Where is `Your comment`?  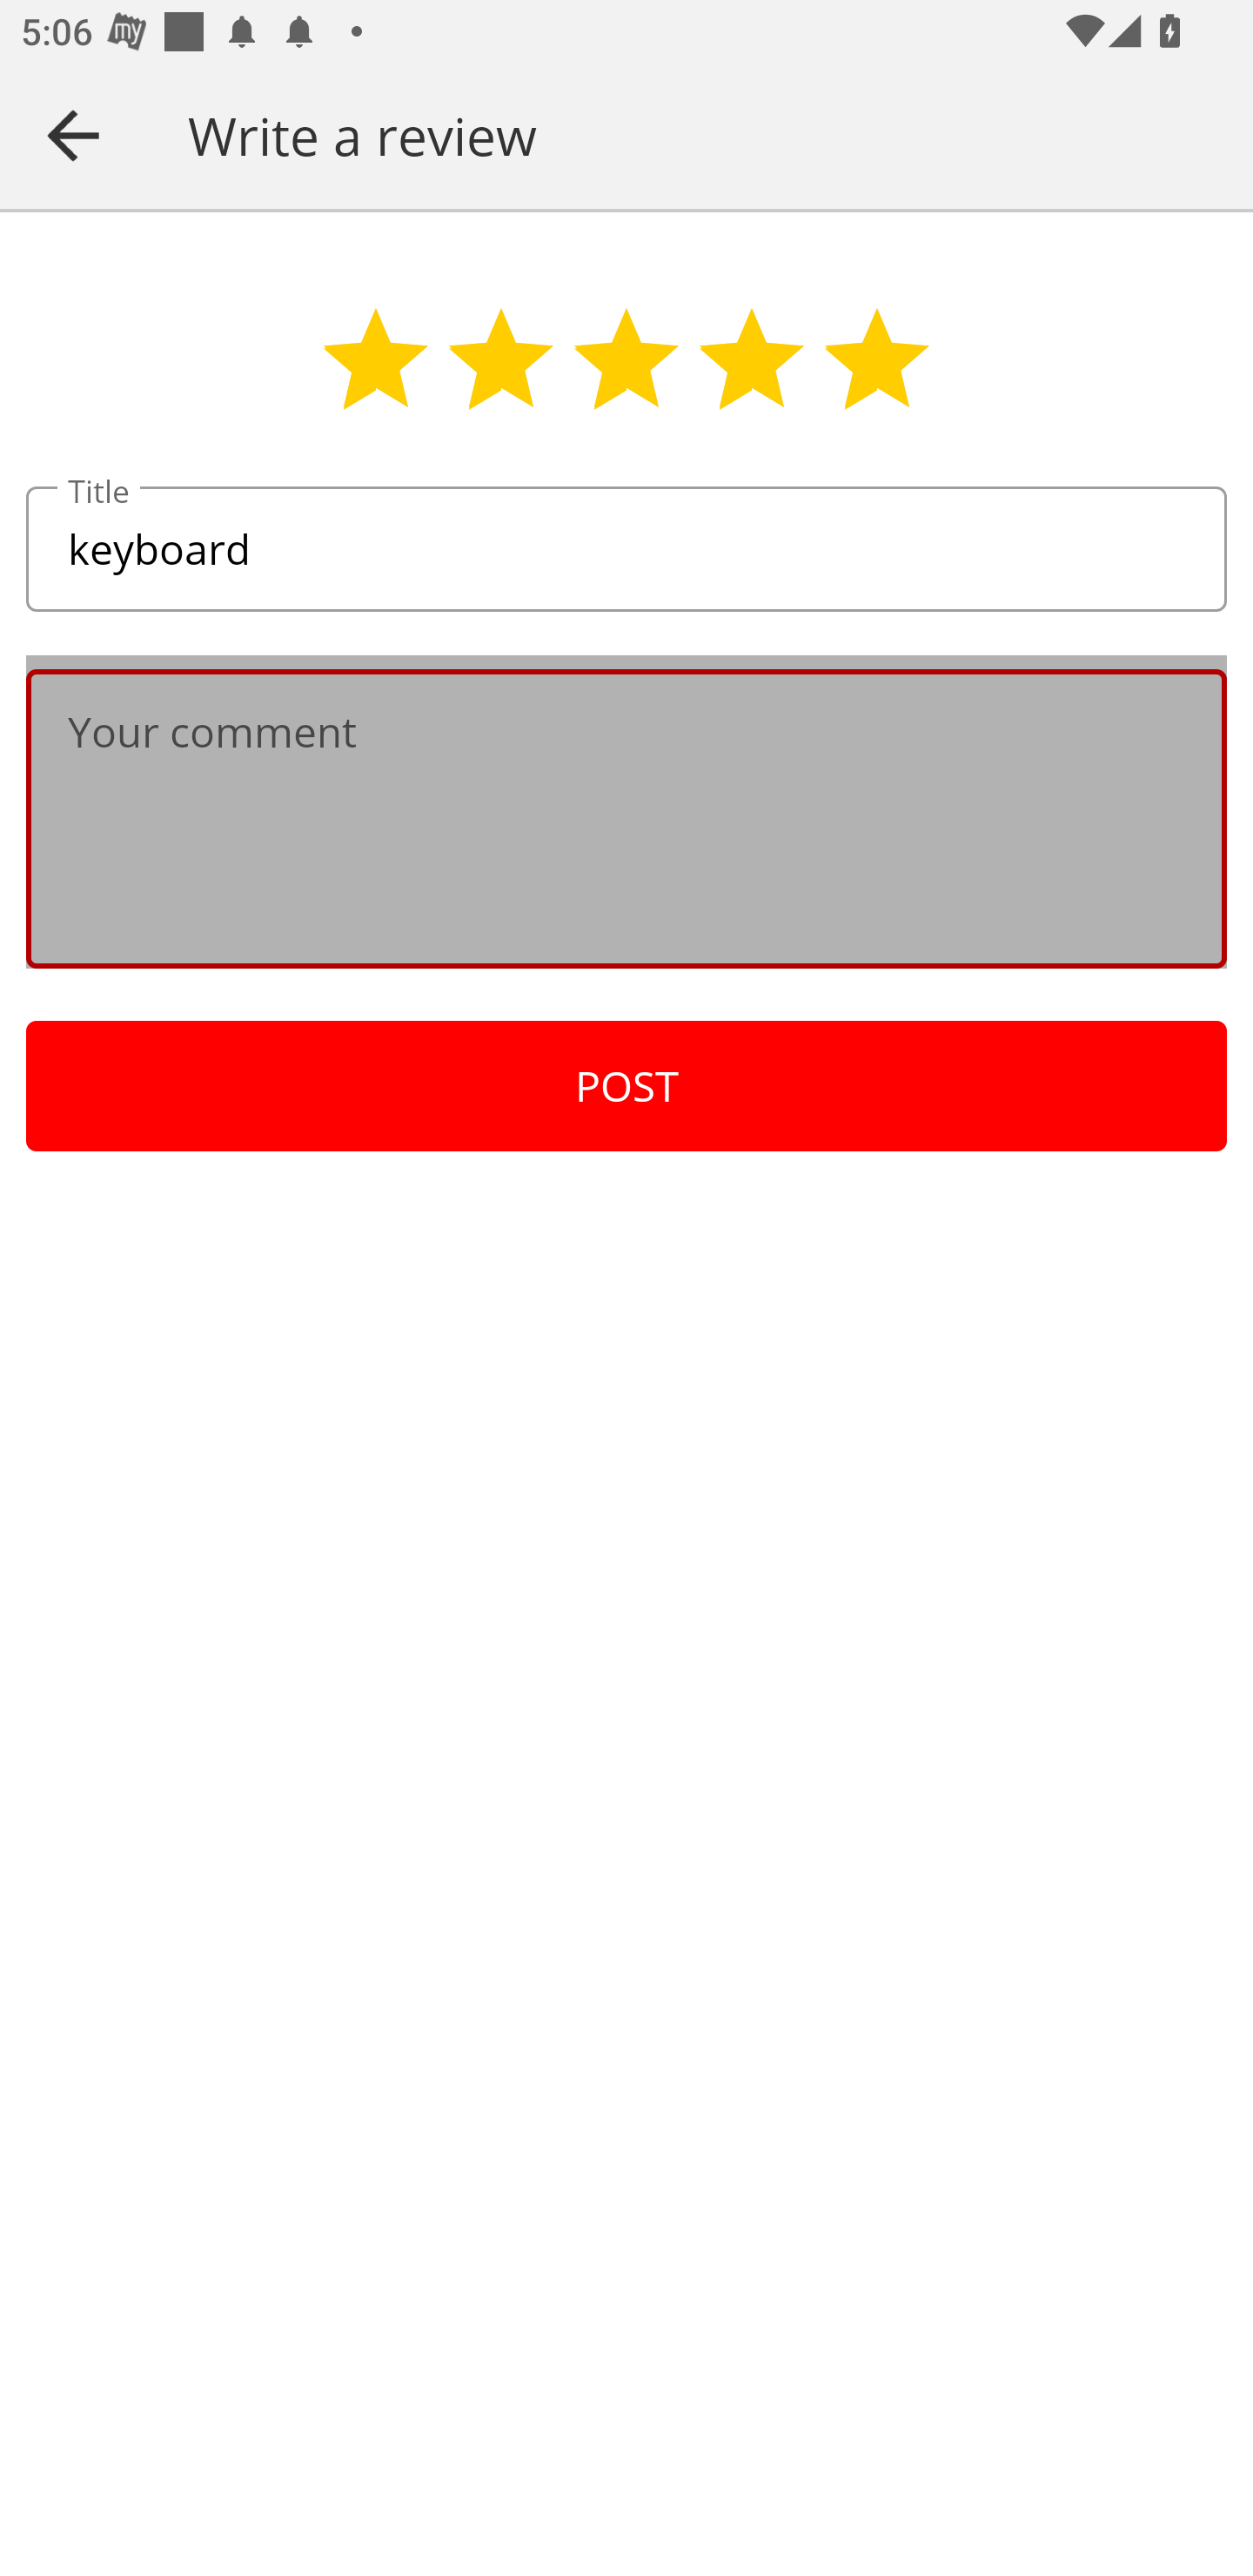 Your comment is located at coordinates (626, 818).